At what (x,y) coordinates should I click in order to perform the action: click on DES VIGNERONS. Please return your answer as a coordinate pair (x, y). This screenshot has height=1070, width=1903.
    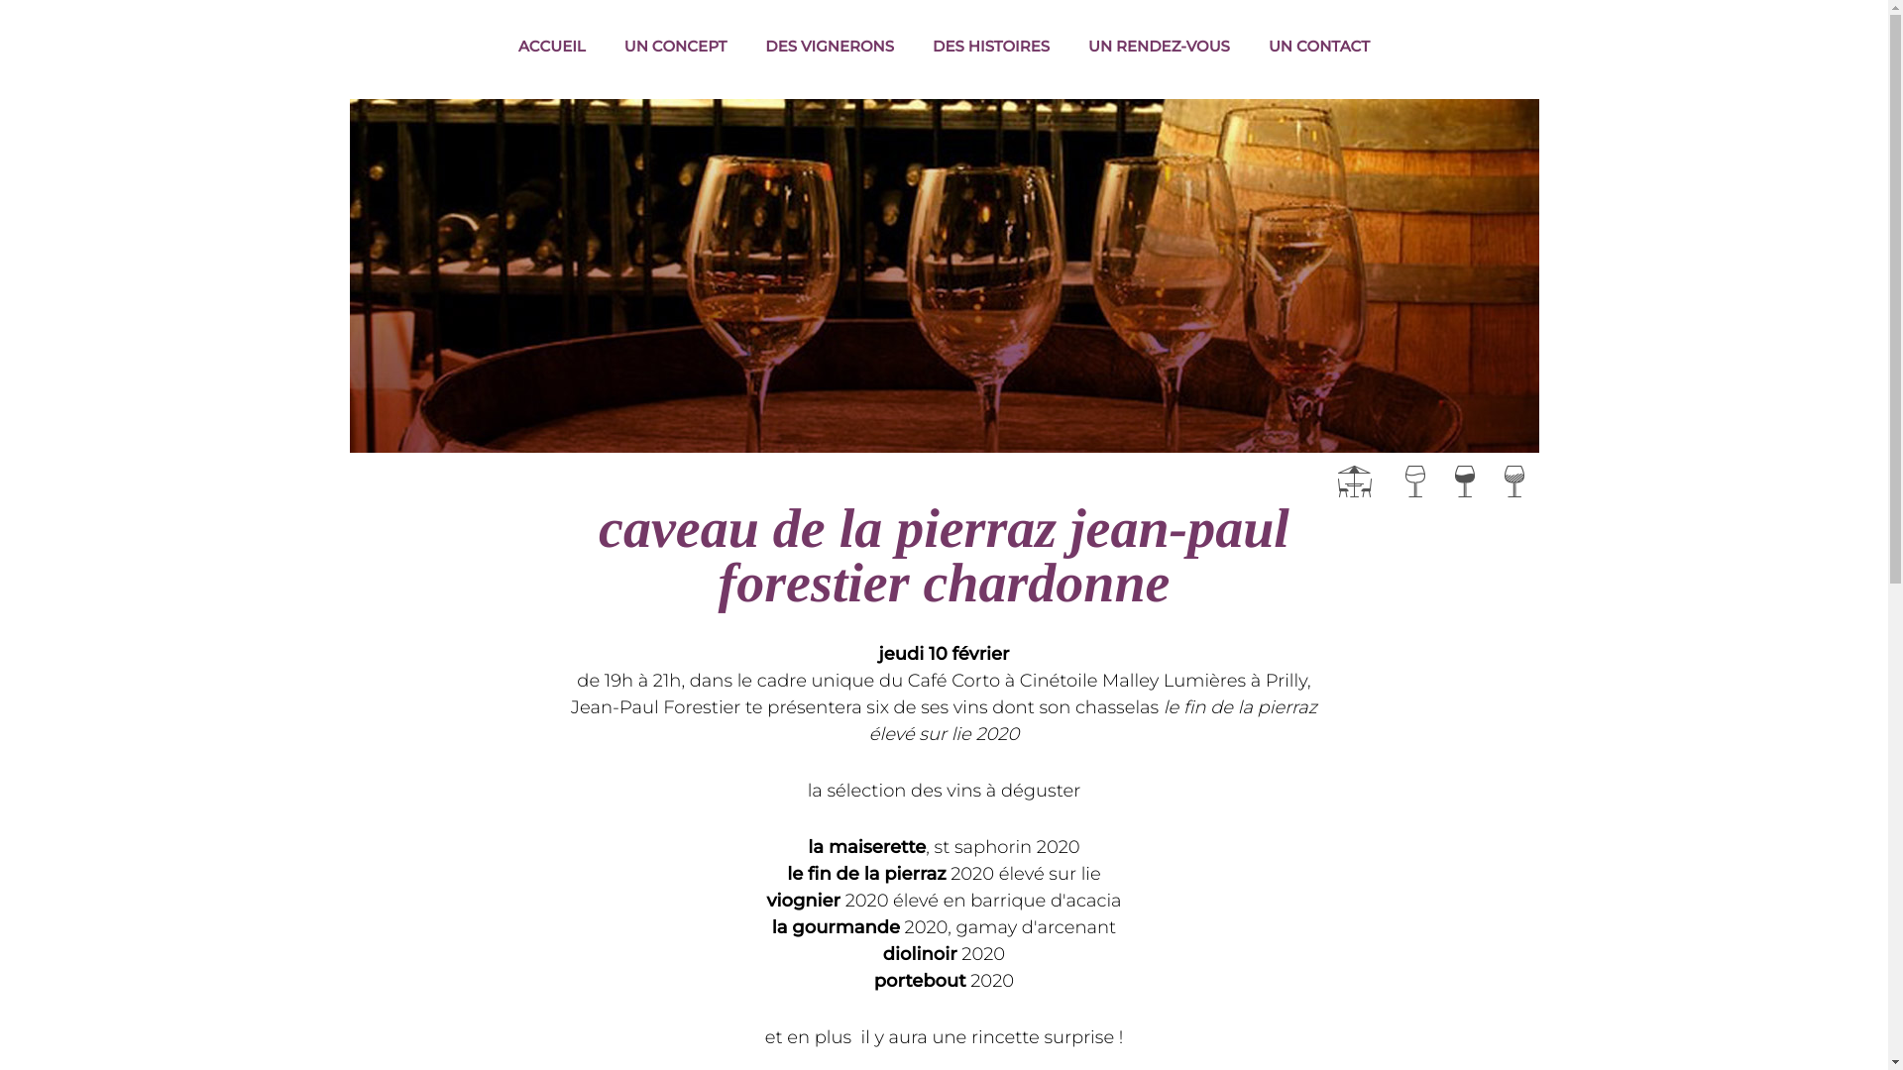
    Looking at the image, I should click on (830, 48).